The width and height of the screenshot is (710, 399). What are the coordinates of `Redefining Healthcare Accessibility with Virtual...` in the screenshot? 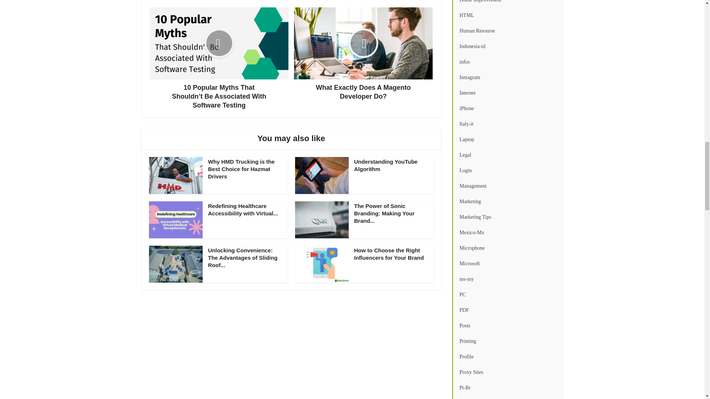 It's located at (243, 209).